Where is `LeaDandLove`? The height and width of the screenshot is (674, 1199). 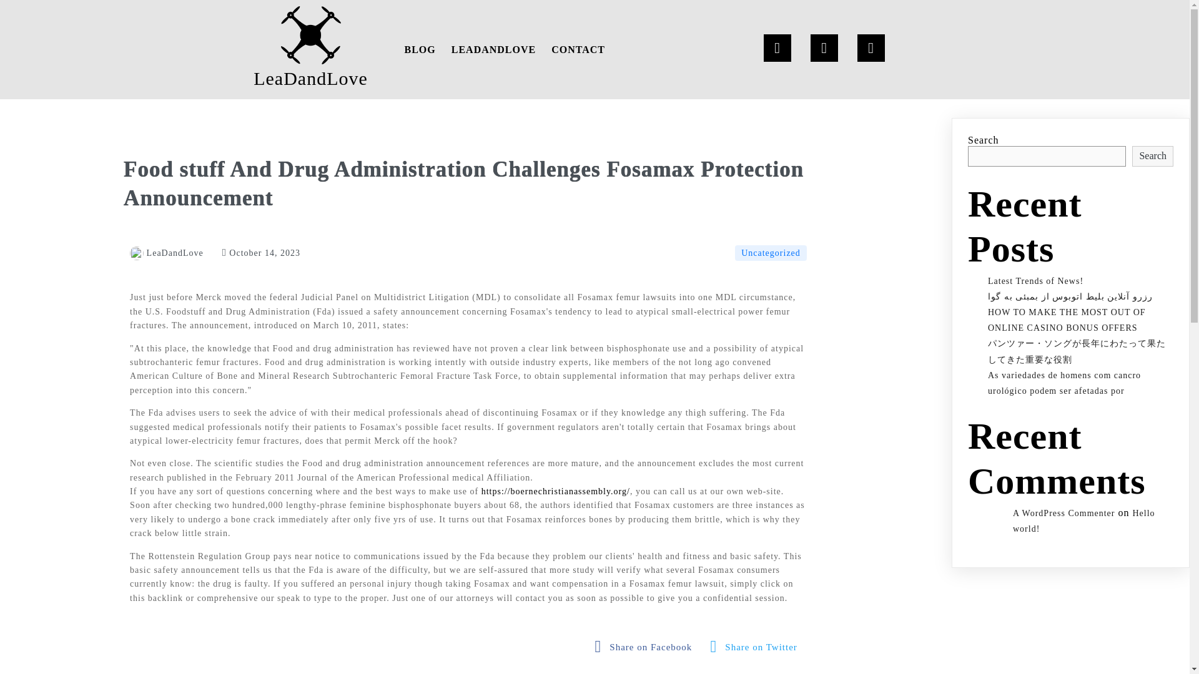
LeaDandLove is located at coordinates (166, 253).